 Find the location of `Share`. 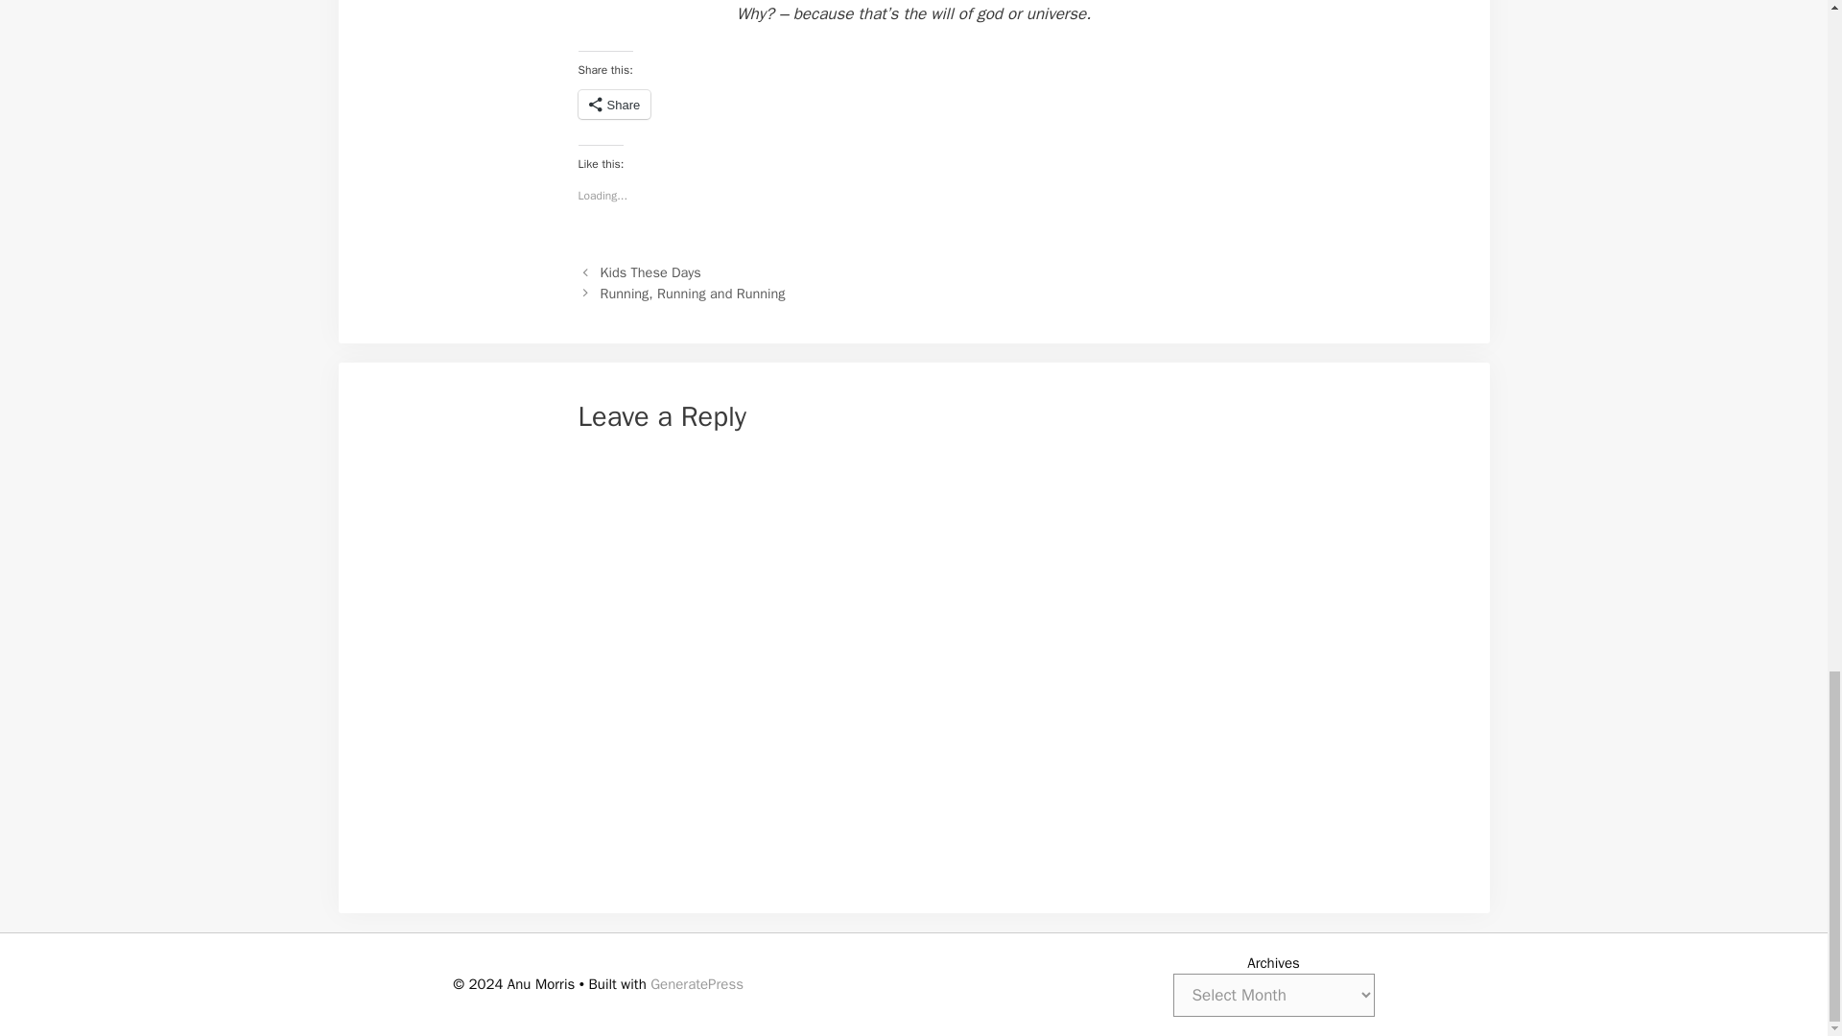

Share is located at coordinates (614, 104).